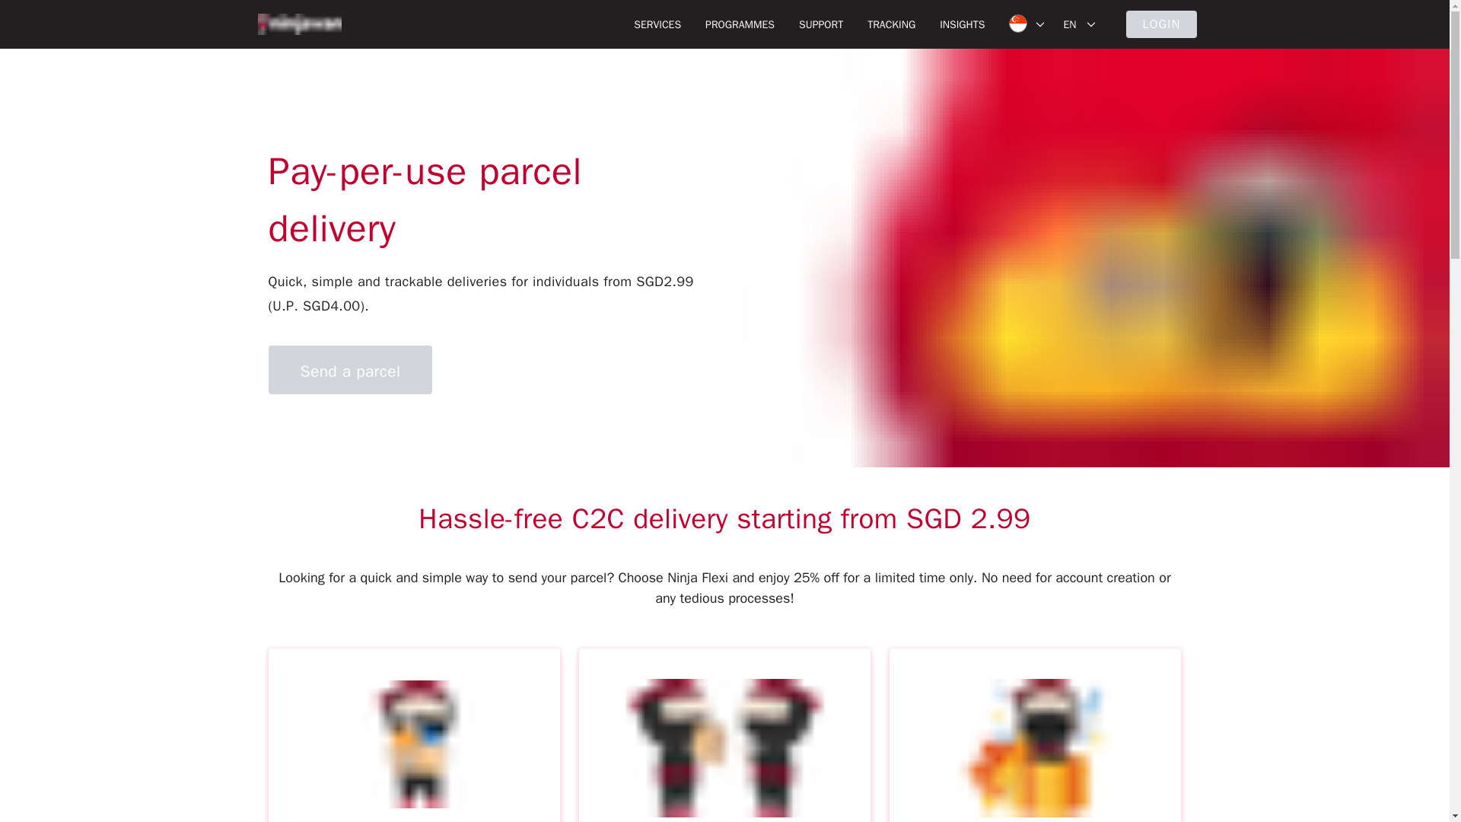 Image resolution: width=1461 pixels, height=822 pixels. I want to click on PROGRAMMES, so click(740, 24).